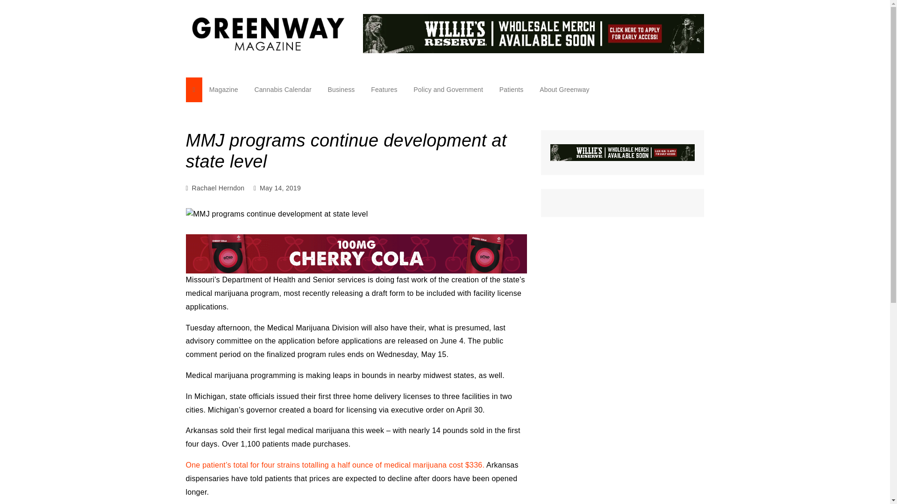  I want to click on Rachael Herndon, so click(218, 188).